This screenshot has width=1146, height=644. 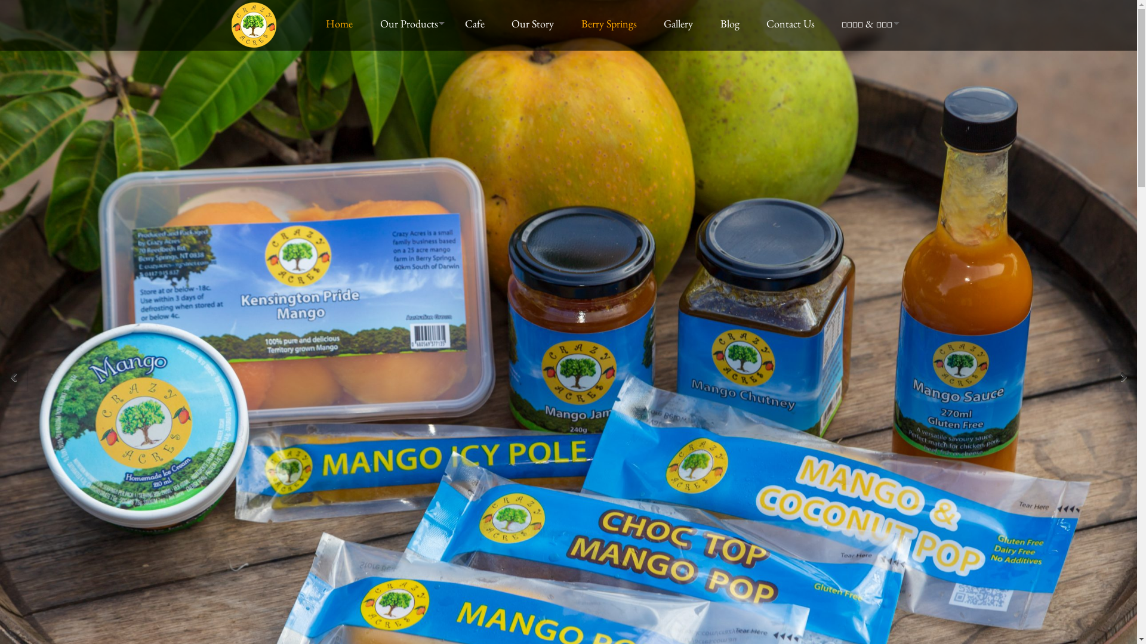 What do you see at coordinates (13, 377) in the screenshot?
I see `Previous` at bounding box center [13, 377].